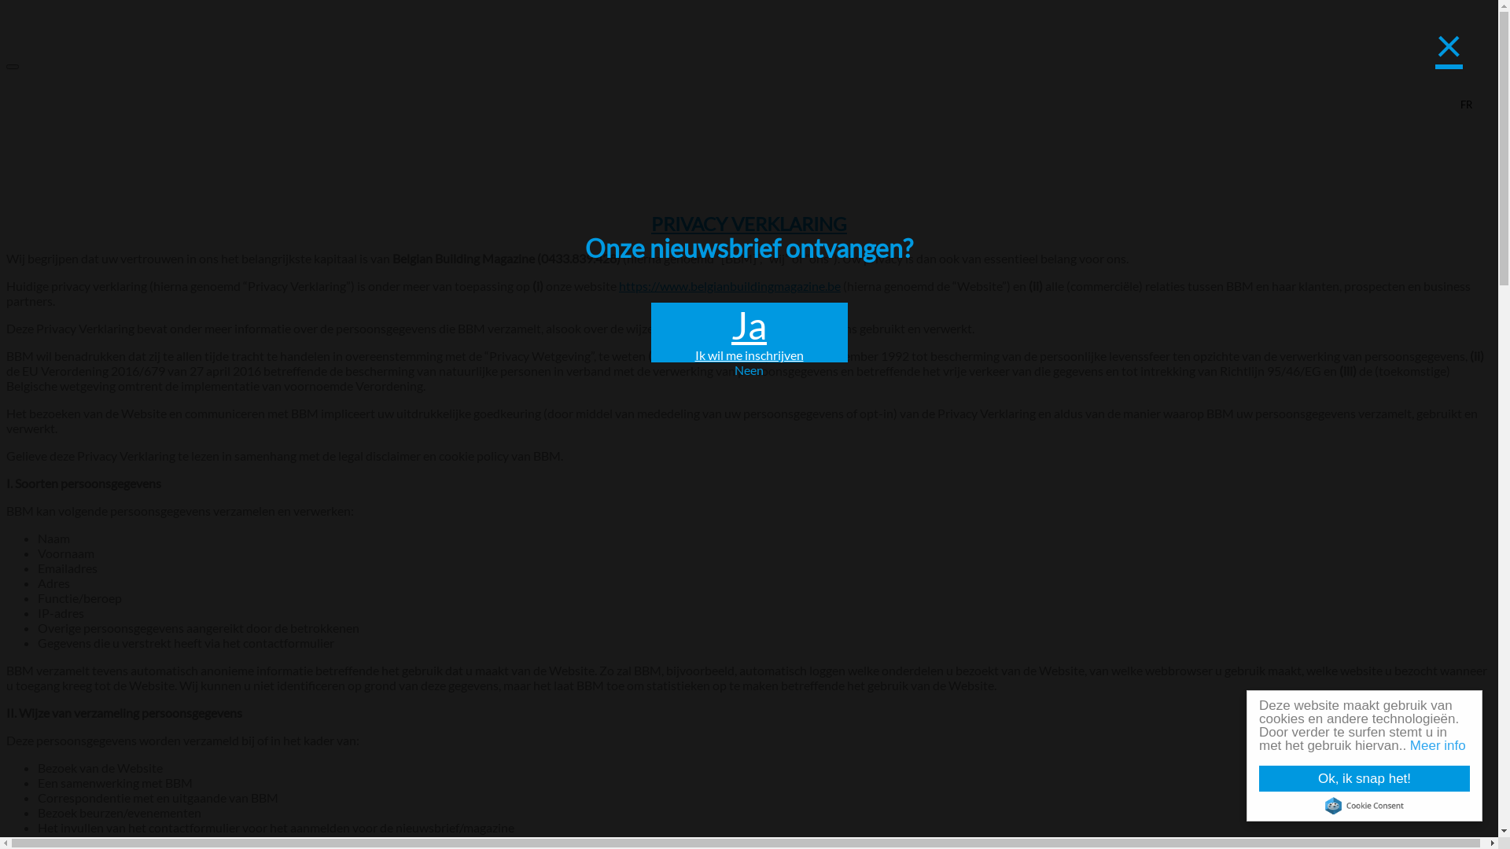 The width and height of the screenshot is (1510, 849). I want to click on Ja
Ik wil me inschrijven, so click(749, 332).